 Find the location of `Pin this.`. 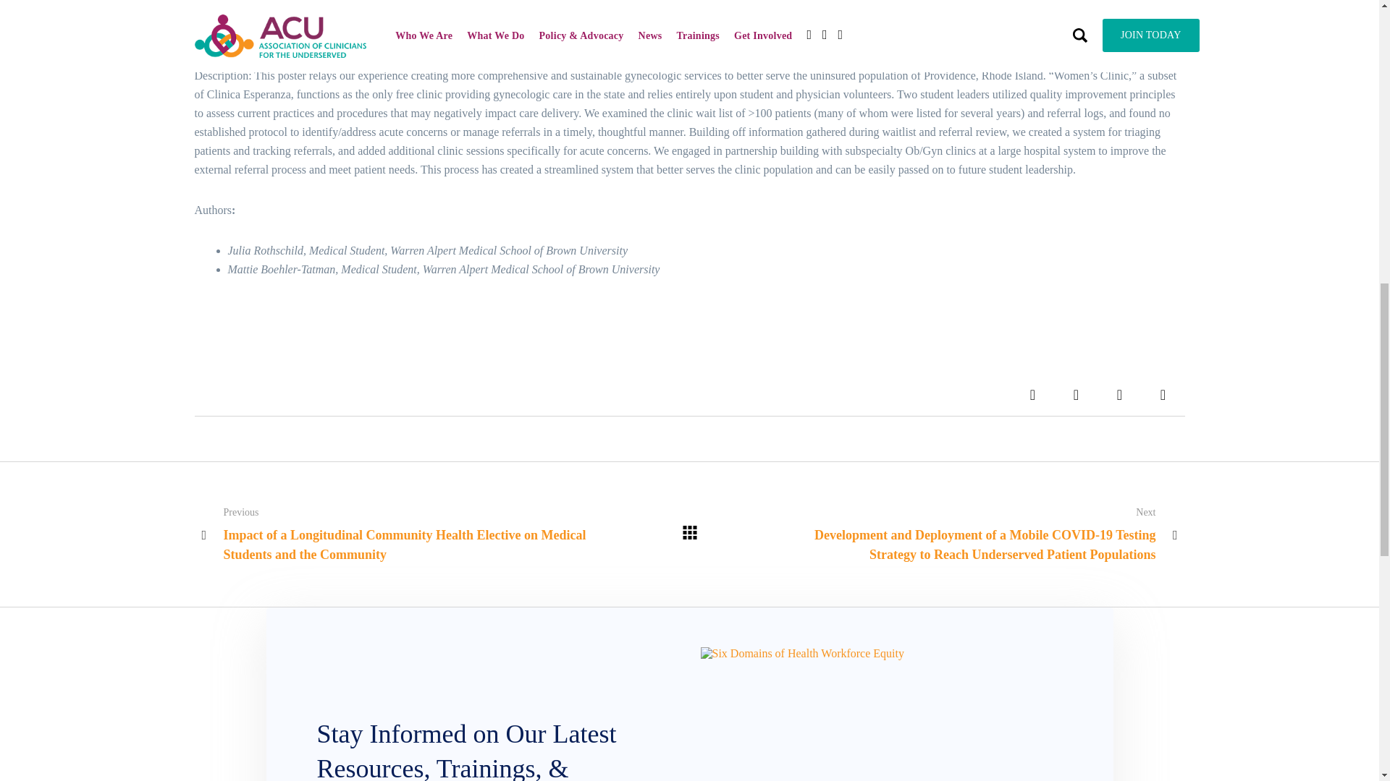

Pin this. is located at coordinates (1119, 395).